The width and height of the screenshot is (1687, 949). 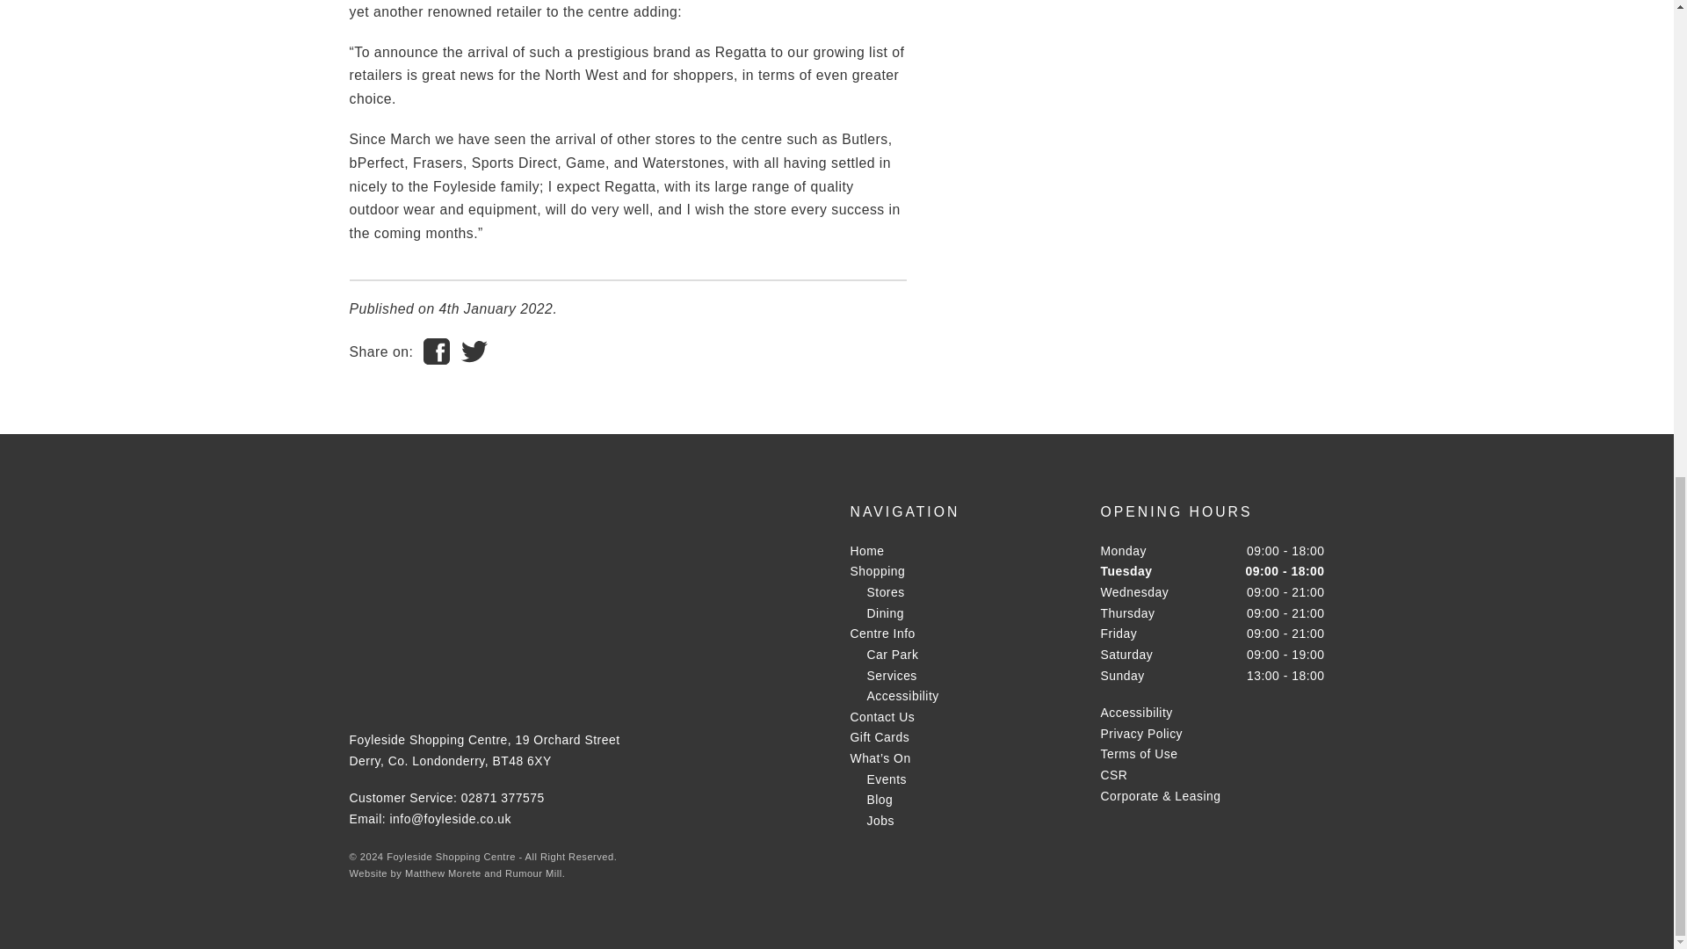 What do you see at coordinates (901, 696) in the screenshot?
I see `Accessibility` at bounding box center [901, 696].